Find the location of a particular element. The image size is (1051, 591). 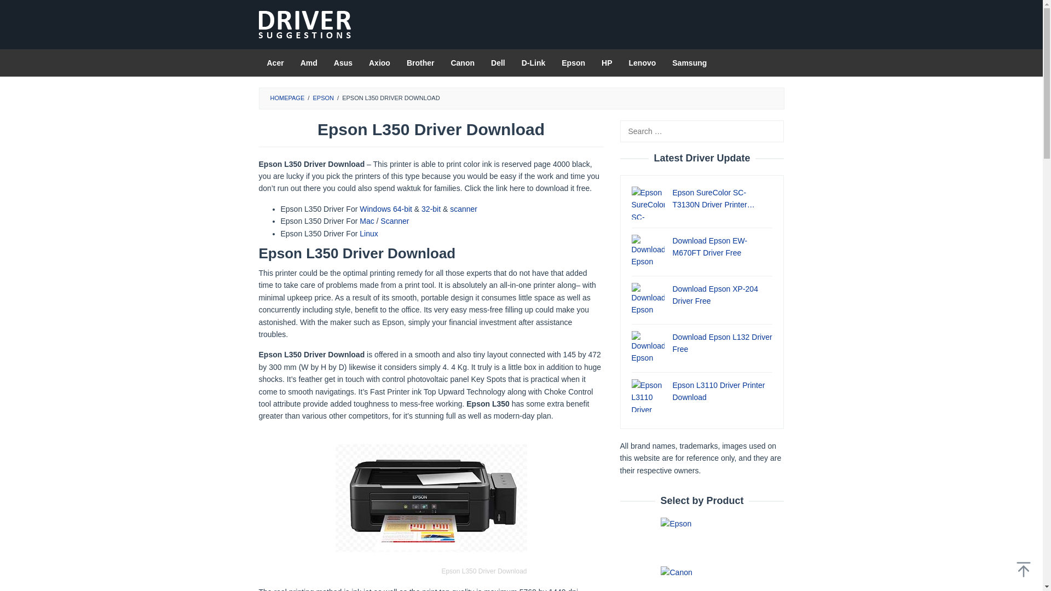

Amd is located at coordinates (309, 62).